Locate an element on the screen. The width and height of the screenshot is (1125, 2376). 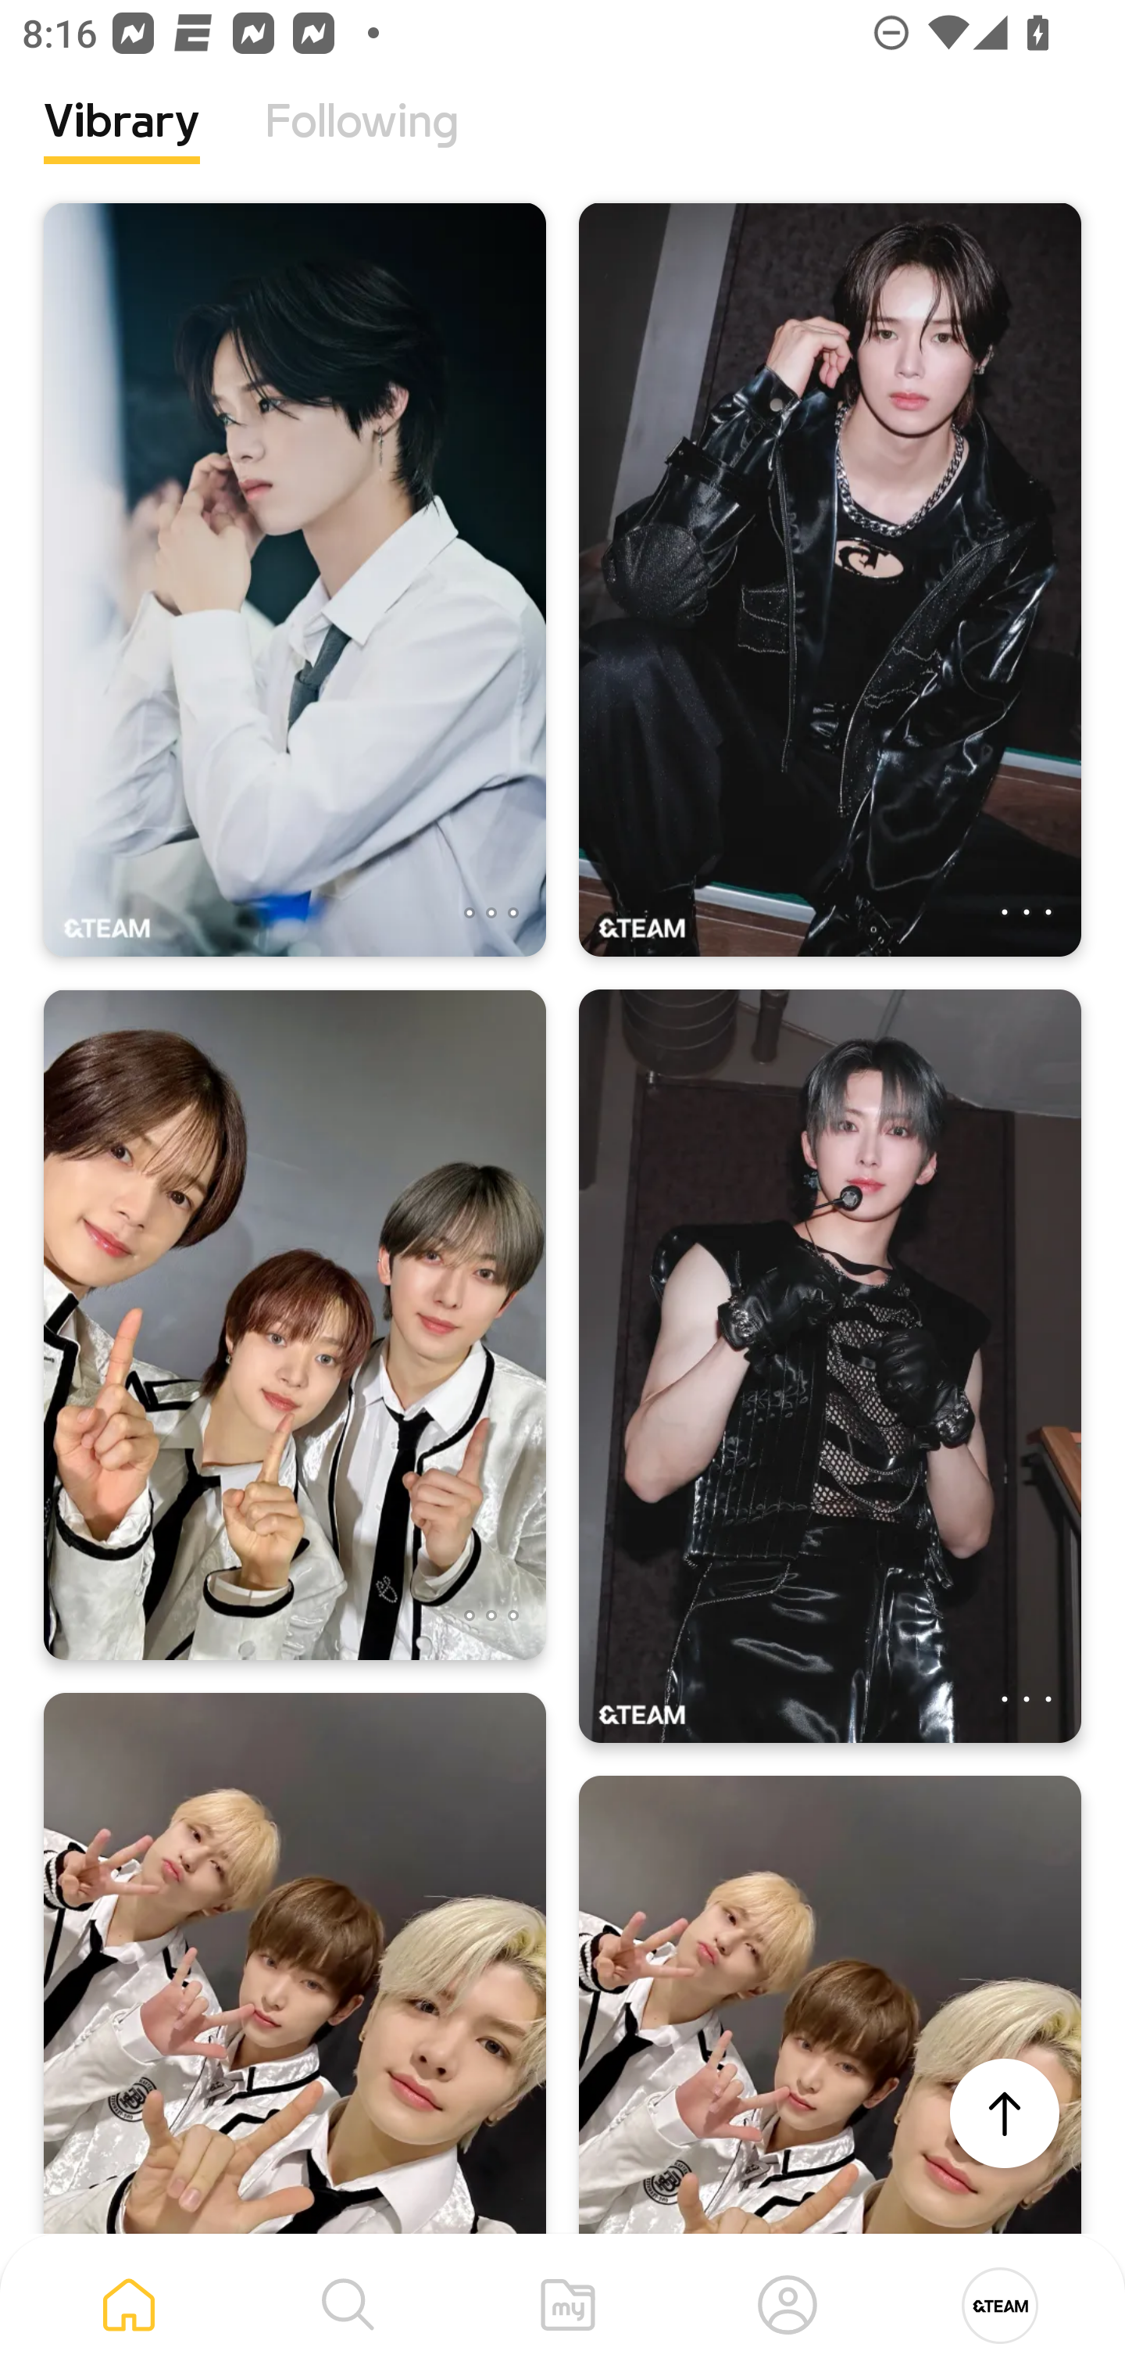
Following is located at coordinates (362, 145).